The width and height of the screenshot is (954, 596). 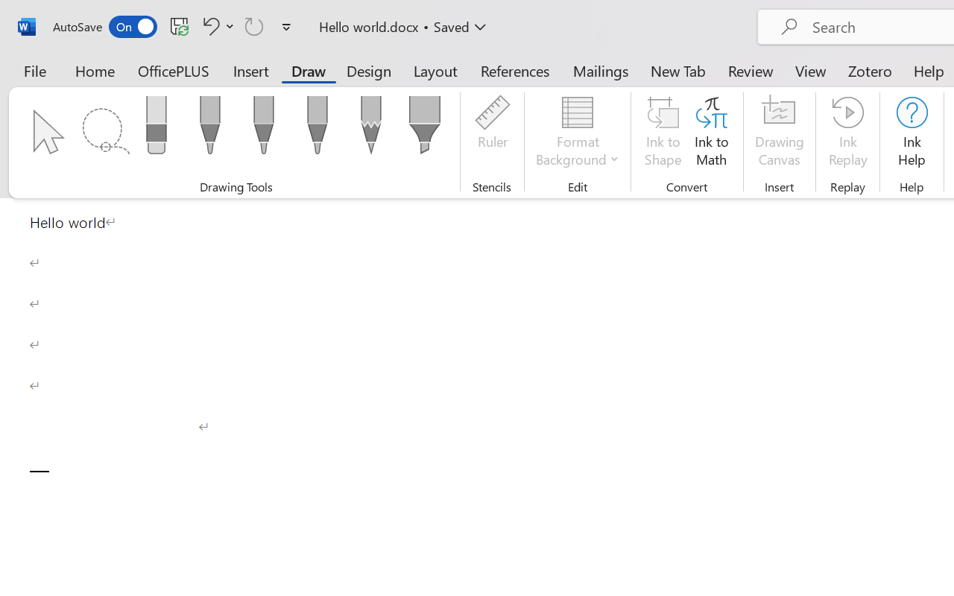 What do you see at coordinates (751, 70) in the screenshot?
I see `Review` at bounding box center [751, 70].